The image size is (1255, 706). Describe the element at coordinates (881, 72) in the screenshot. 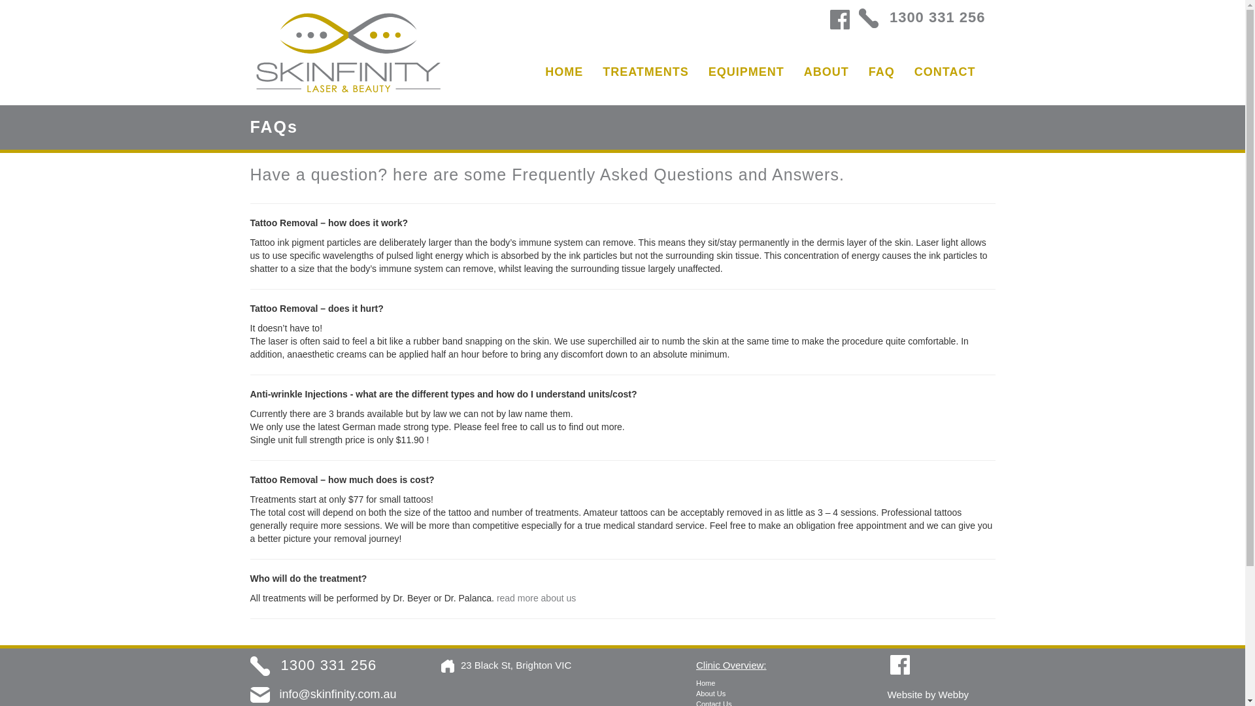

I see `FAQ` at that location.